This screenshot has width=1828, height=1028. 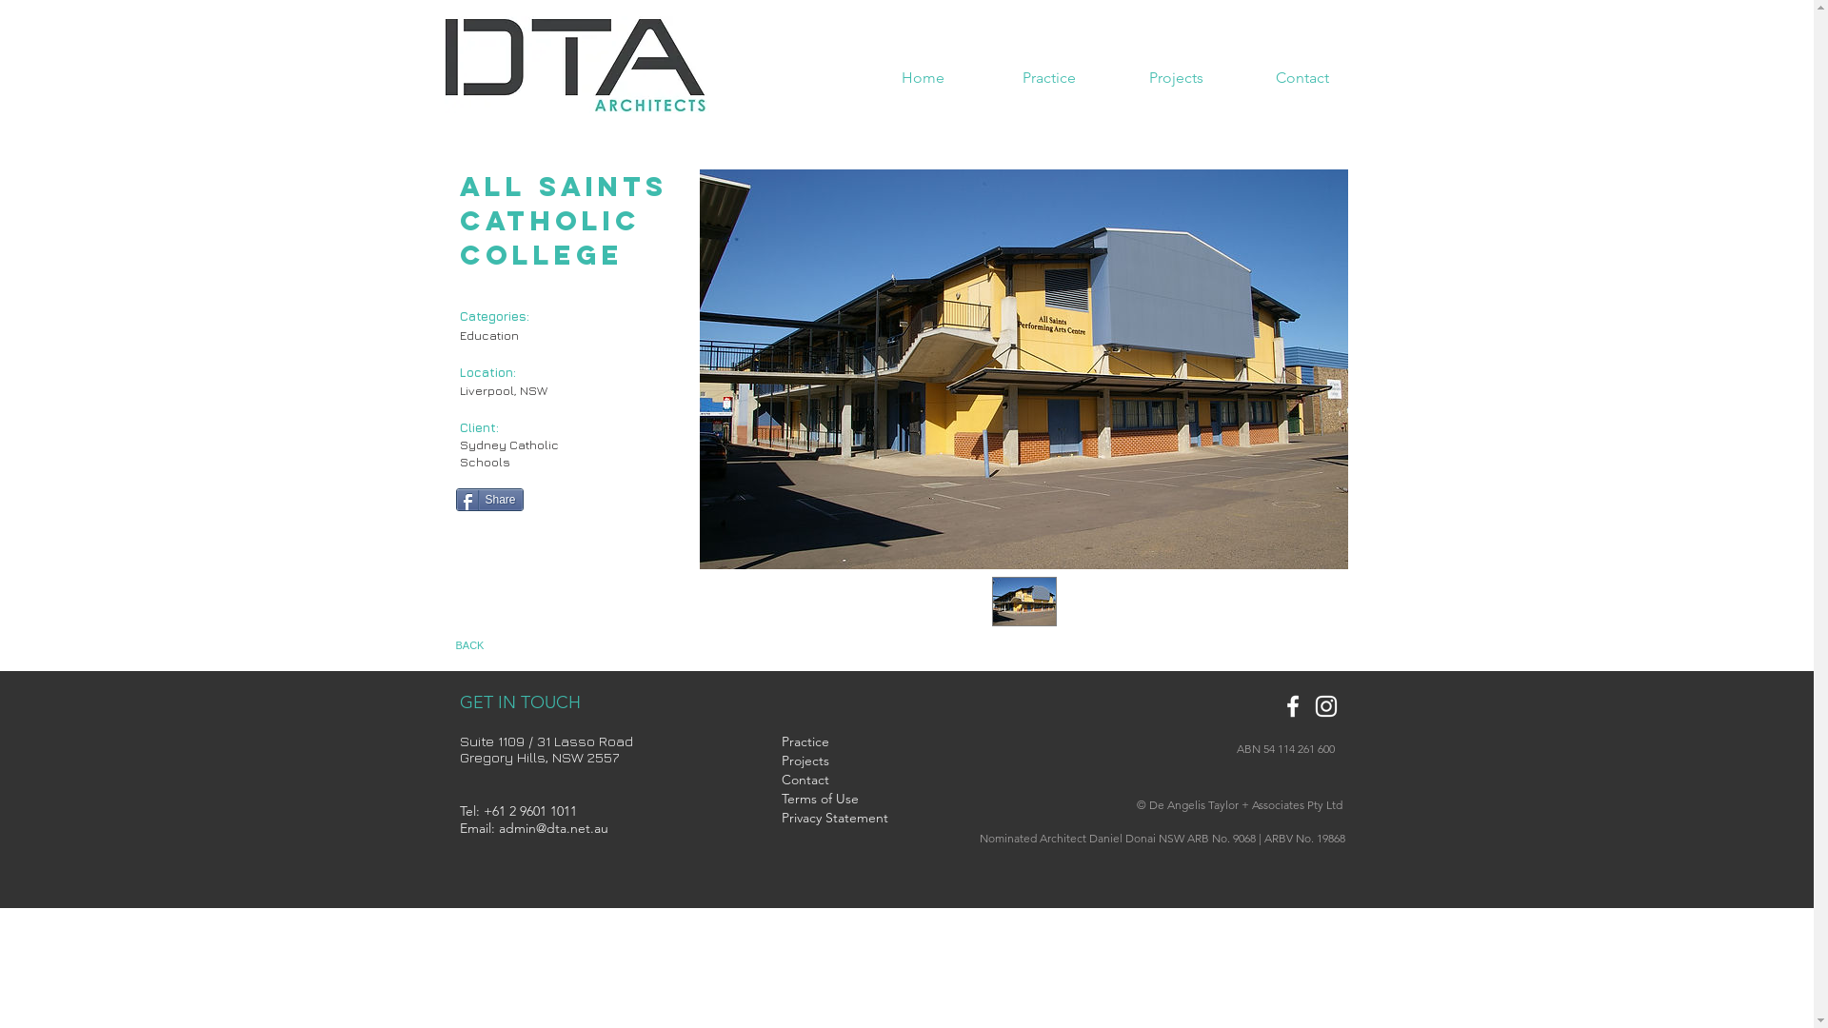 What do you see at coordinates (487, 646) in the screenshot?
I see `BACK` at bounding box center [487, 646].